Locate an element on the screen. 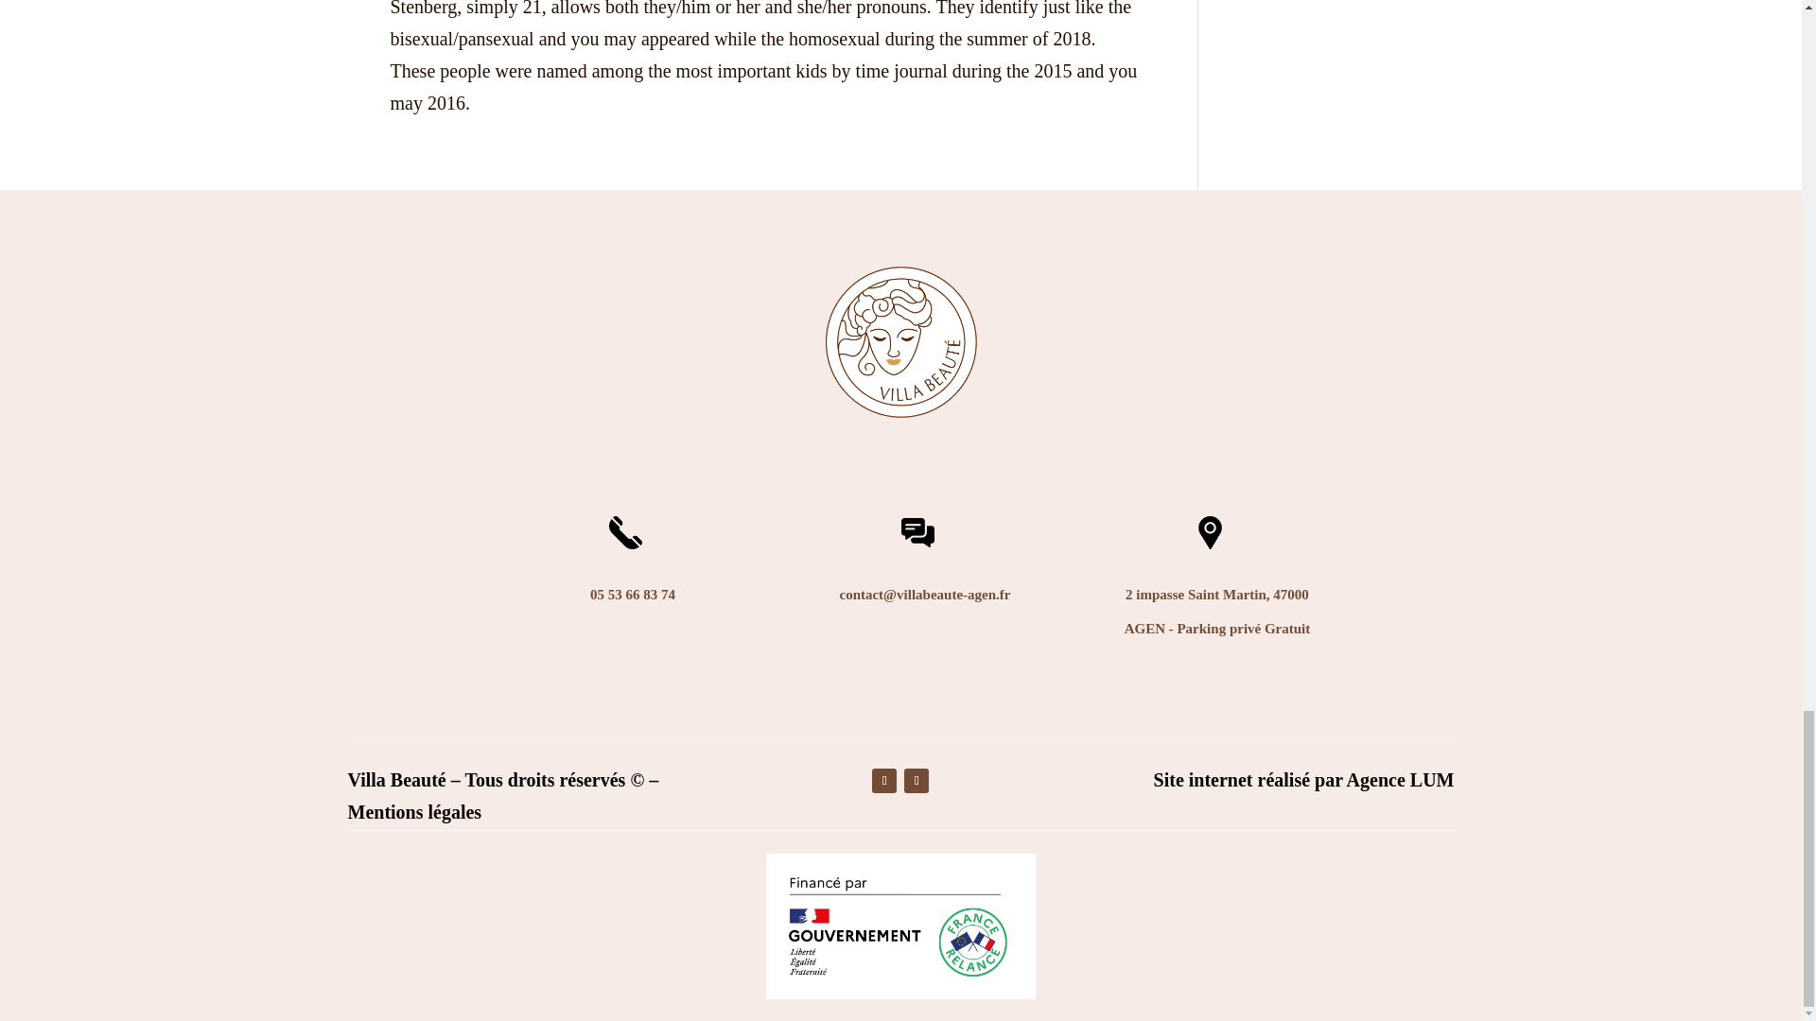 The width and height of the screenshot is (1816, 1021). Suivez sur Facebook is located at coordinates (883, 781).